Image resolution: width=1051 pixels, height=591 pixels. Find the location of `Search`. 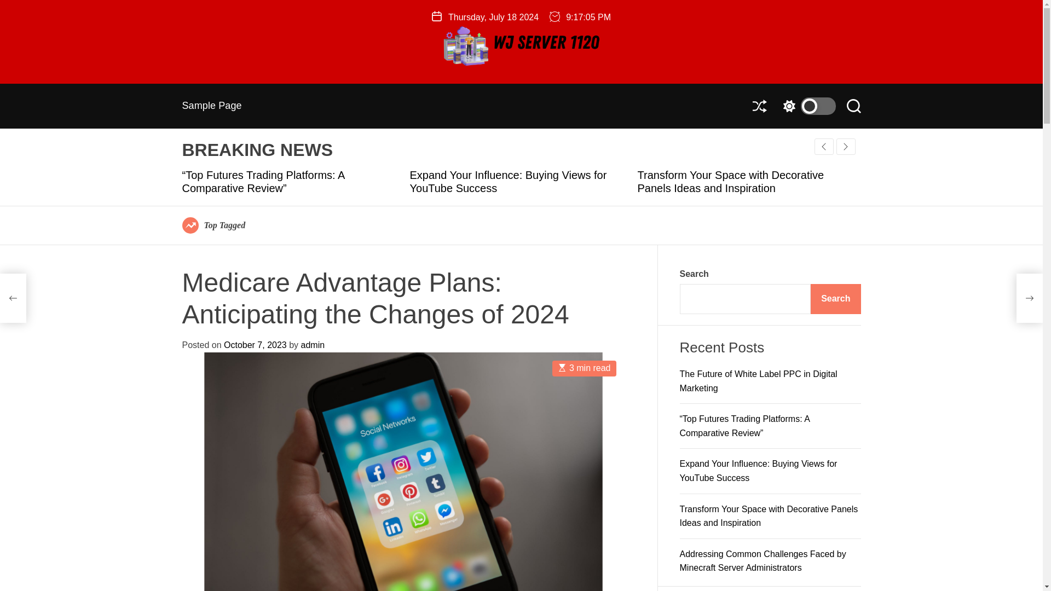

Search is located at coordinates (835, 299).